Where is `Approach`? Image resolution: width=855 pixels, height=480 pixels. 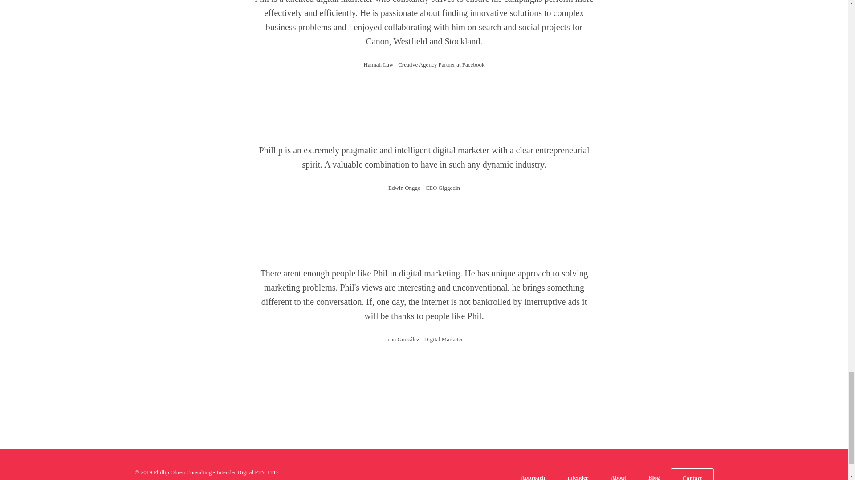
Approach is located at coordinates (533, 476).